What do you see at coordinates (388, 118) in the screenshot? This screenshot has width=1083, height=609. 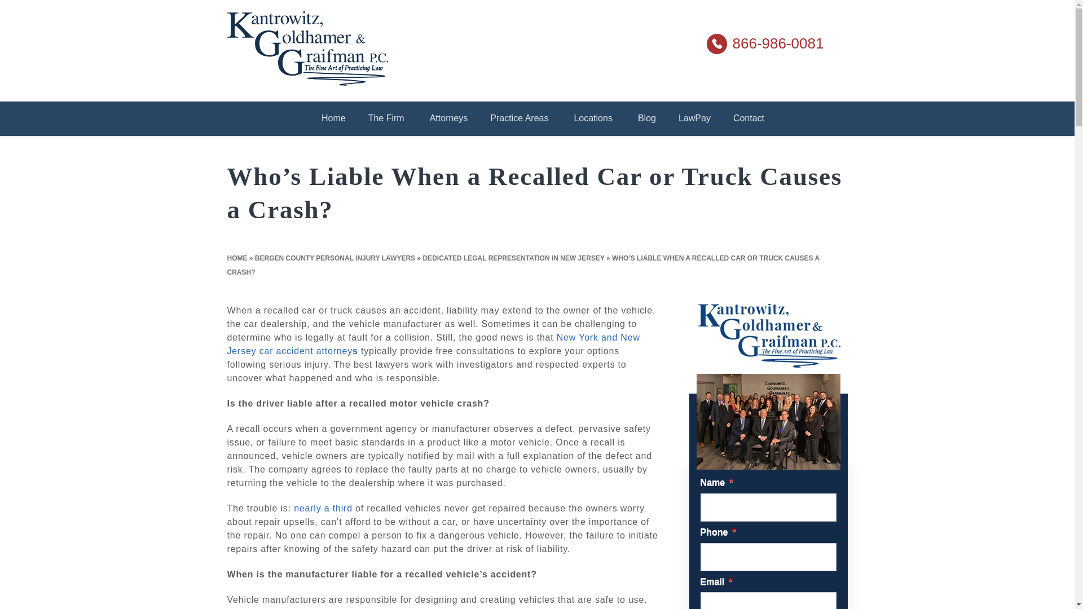 I see `The Firm` at bounding box center [388, 118].